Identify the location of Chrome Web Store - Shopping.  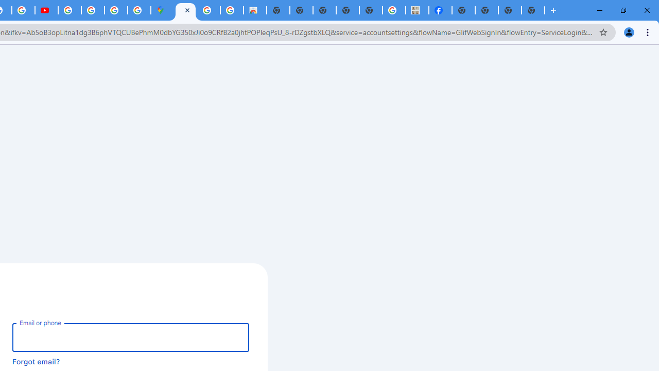
(255, 10).